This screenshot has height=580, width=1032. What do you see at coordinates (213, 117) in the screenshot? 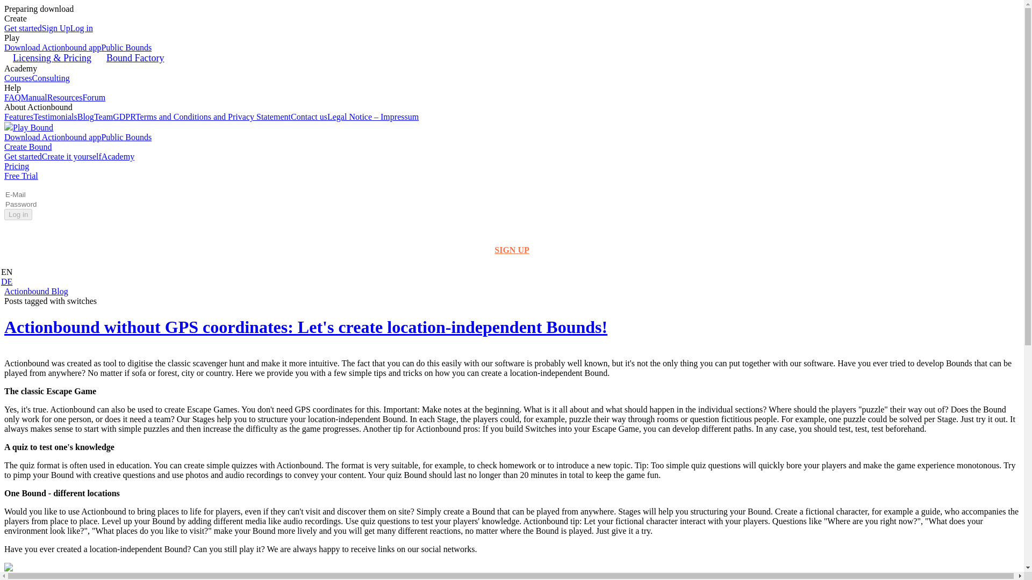
I see `Terms and Conditions and Privacy Statement` at bounding box center [213, 117].